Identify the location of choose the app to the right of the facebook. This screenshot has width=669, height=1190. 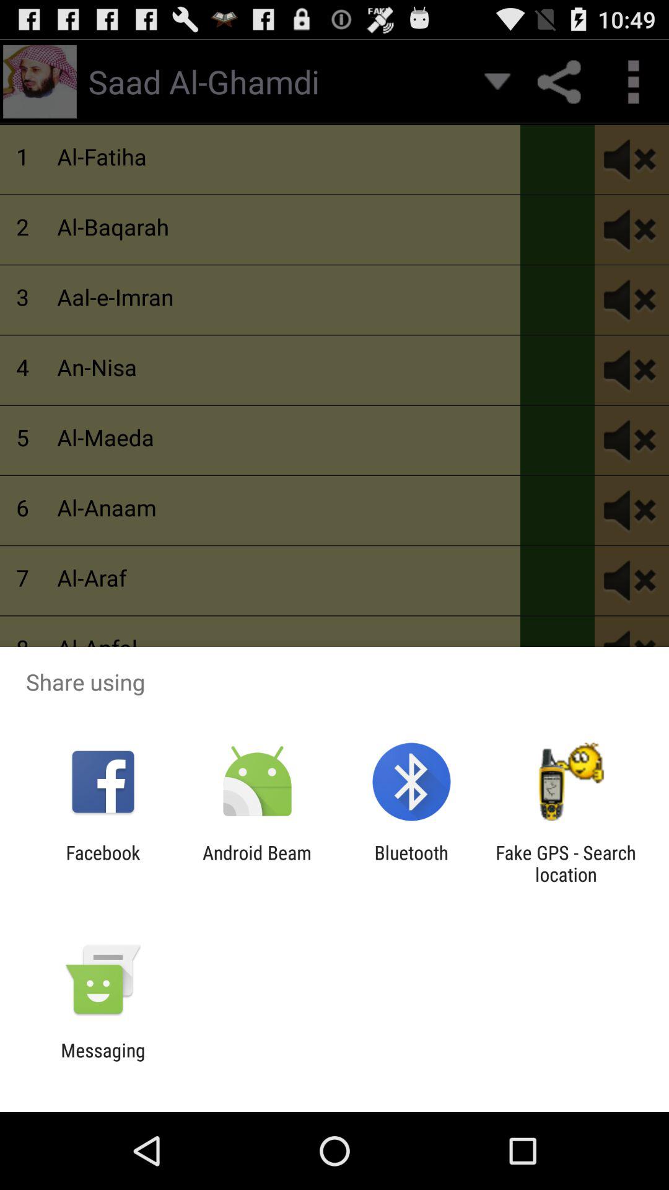
(256, 863).